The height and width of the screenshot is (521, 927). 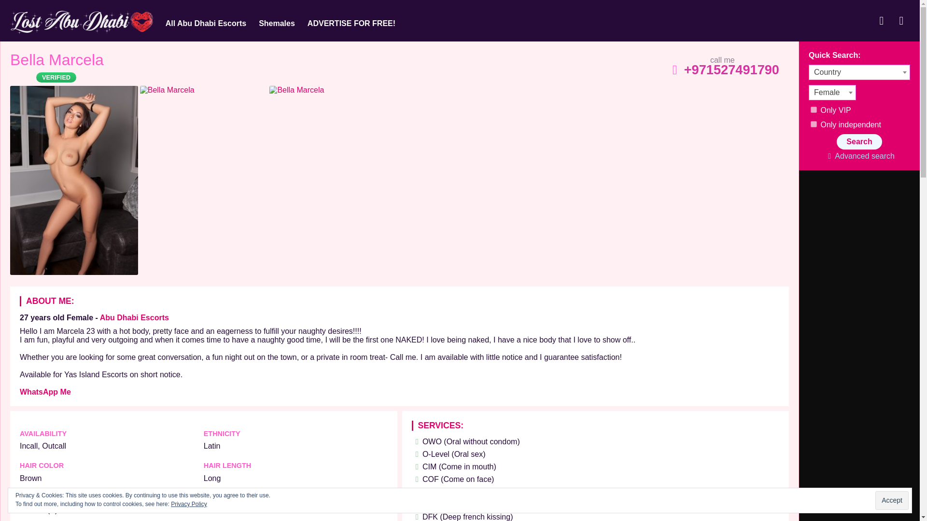 I want to click on ADVERTISE FOR FREE!, so click(x=351, y=23).